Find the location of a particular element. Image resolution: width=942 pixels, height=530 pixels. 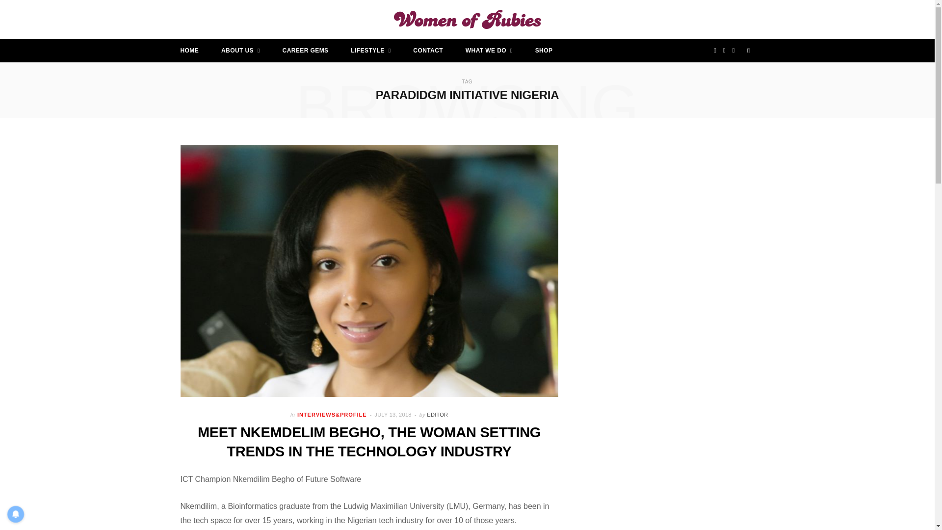

LIFESTYLE is located at coordinates (370, 50).